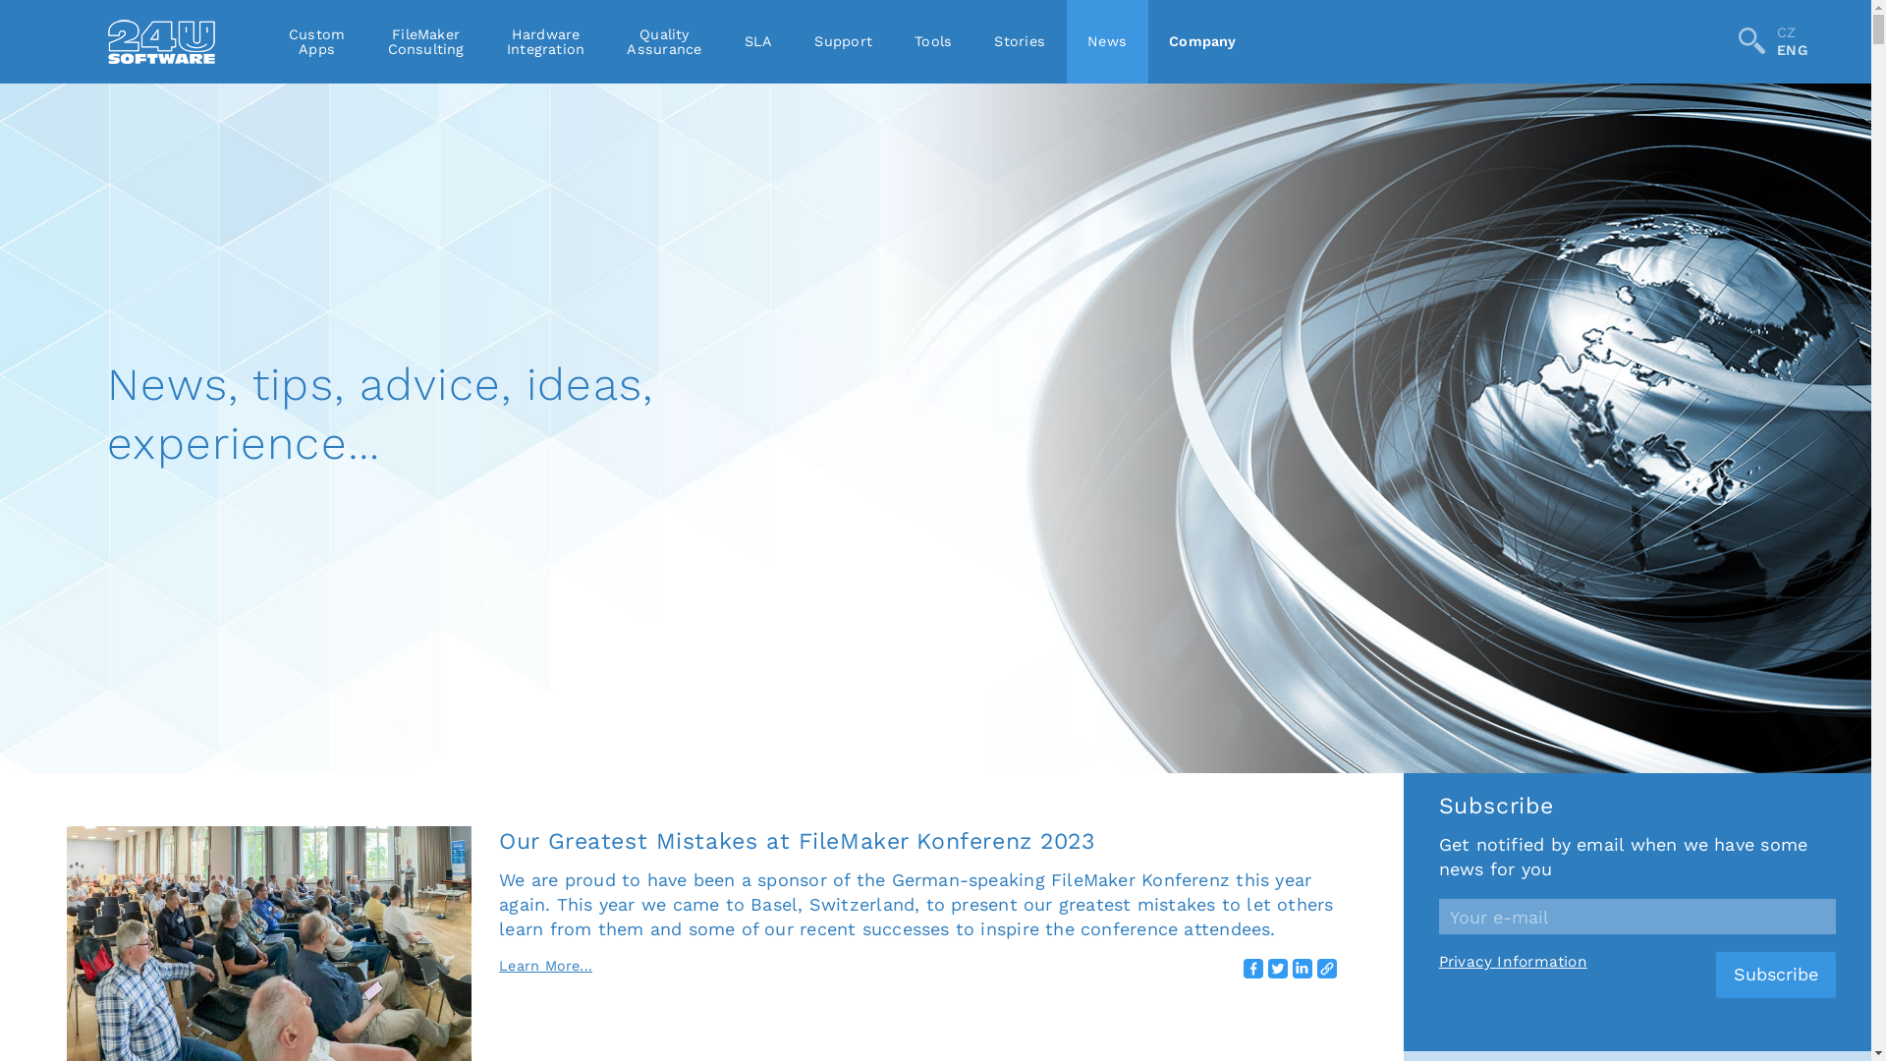 This screenshot has width=1886, height=1061. What do you see at coordinates (1278, 969) in the screenshot?
I see `Share on Twitter` at bounding box center [1278, 969].